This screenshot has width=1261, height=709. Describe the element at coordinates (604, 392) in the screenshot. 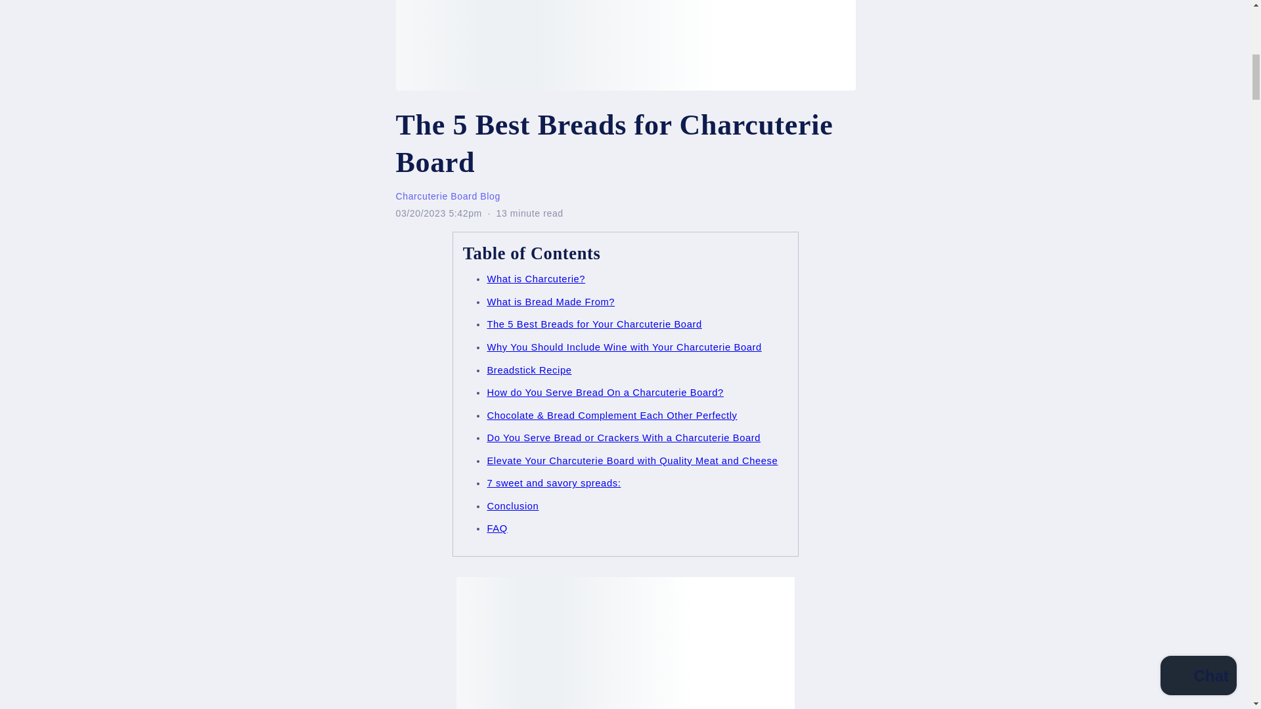

I see `How do You Serve Bread On a Charcuterie Board?` at that location.